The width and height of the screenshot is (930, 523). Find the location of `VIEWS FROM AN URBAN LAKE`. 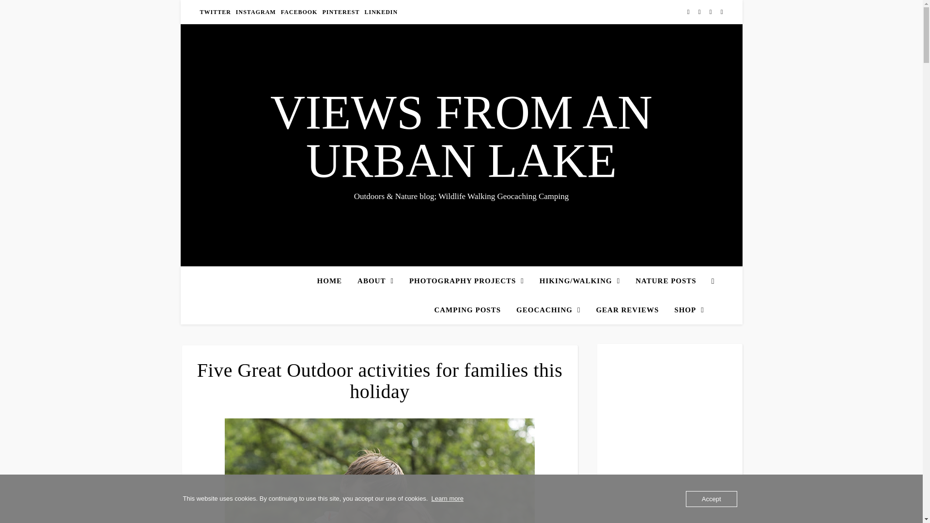

VIEWS FROM AN URBAN LAKE is located at coordinates (461, 137).